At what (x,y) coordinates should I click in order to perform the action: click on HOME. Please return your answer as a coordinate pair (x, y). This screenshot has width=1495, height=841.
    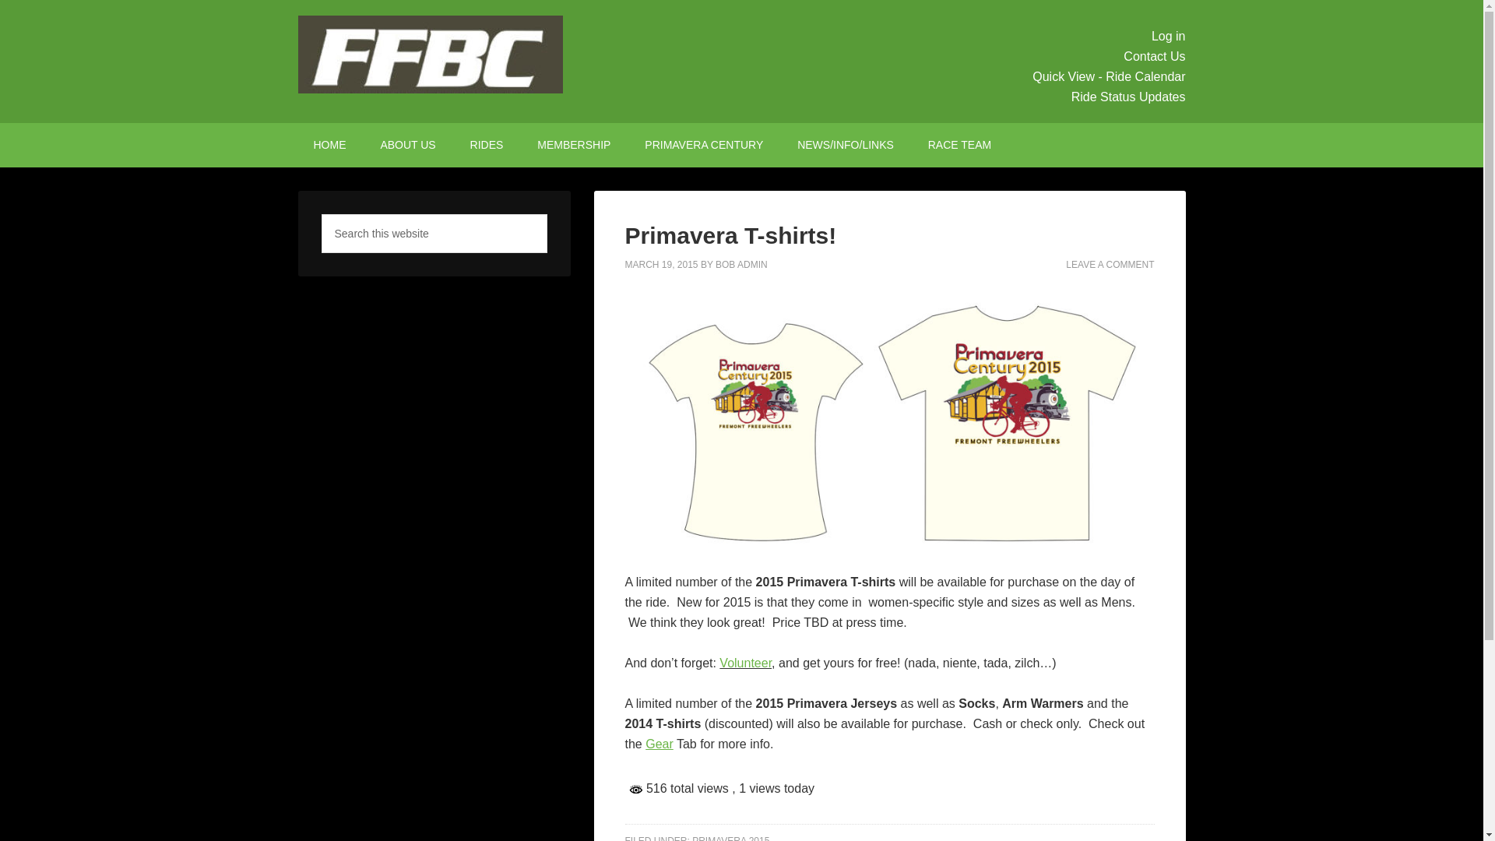
    Looking at the image, I should click on (329, 145).